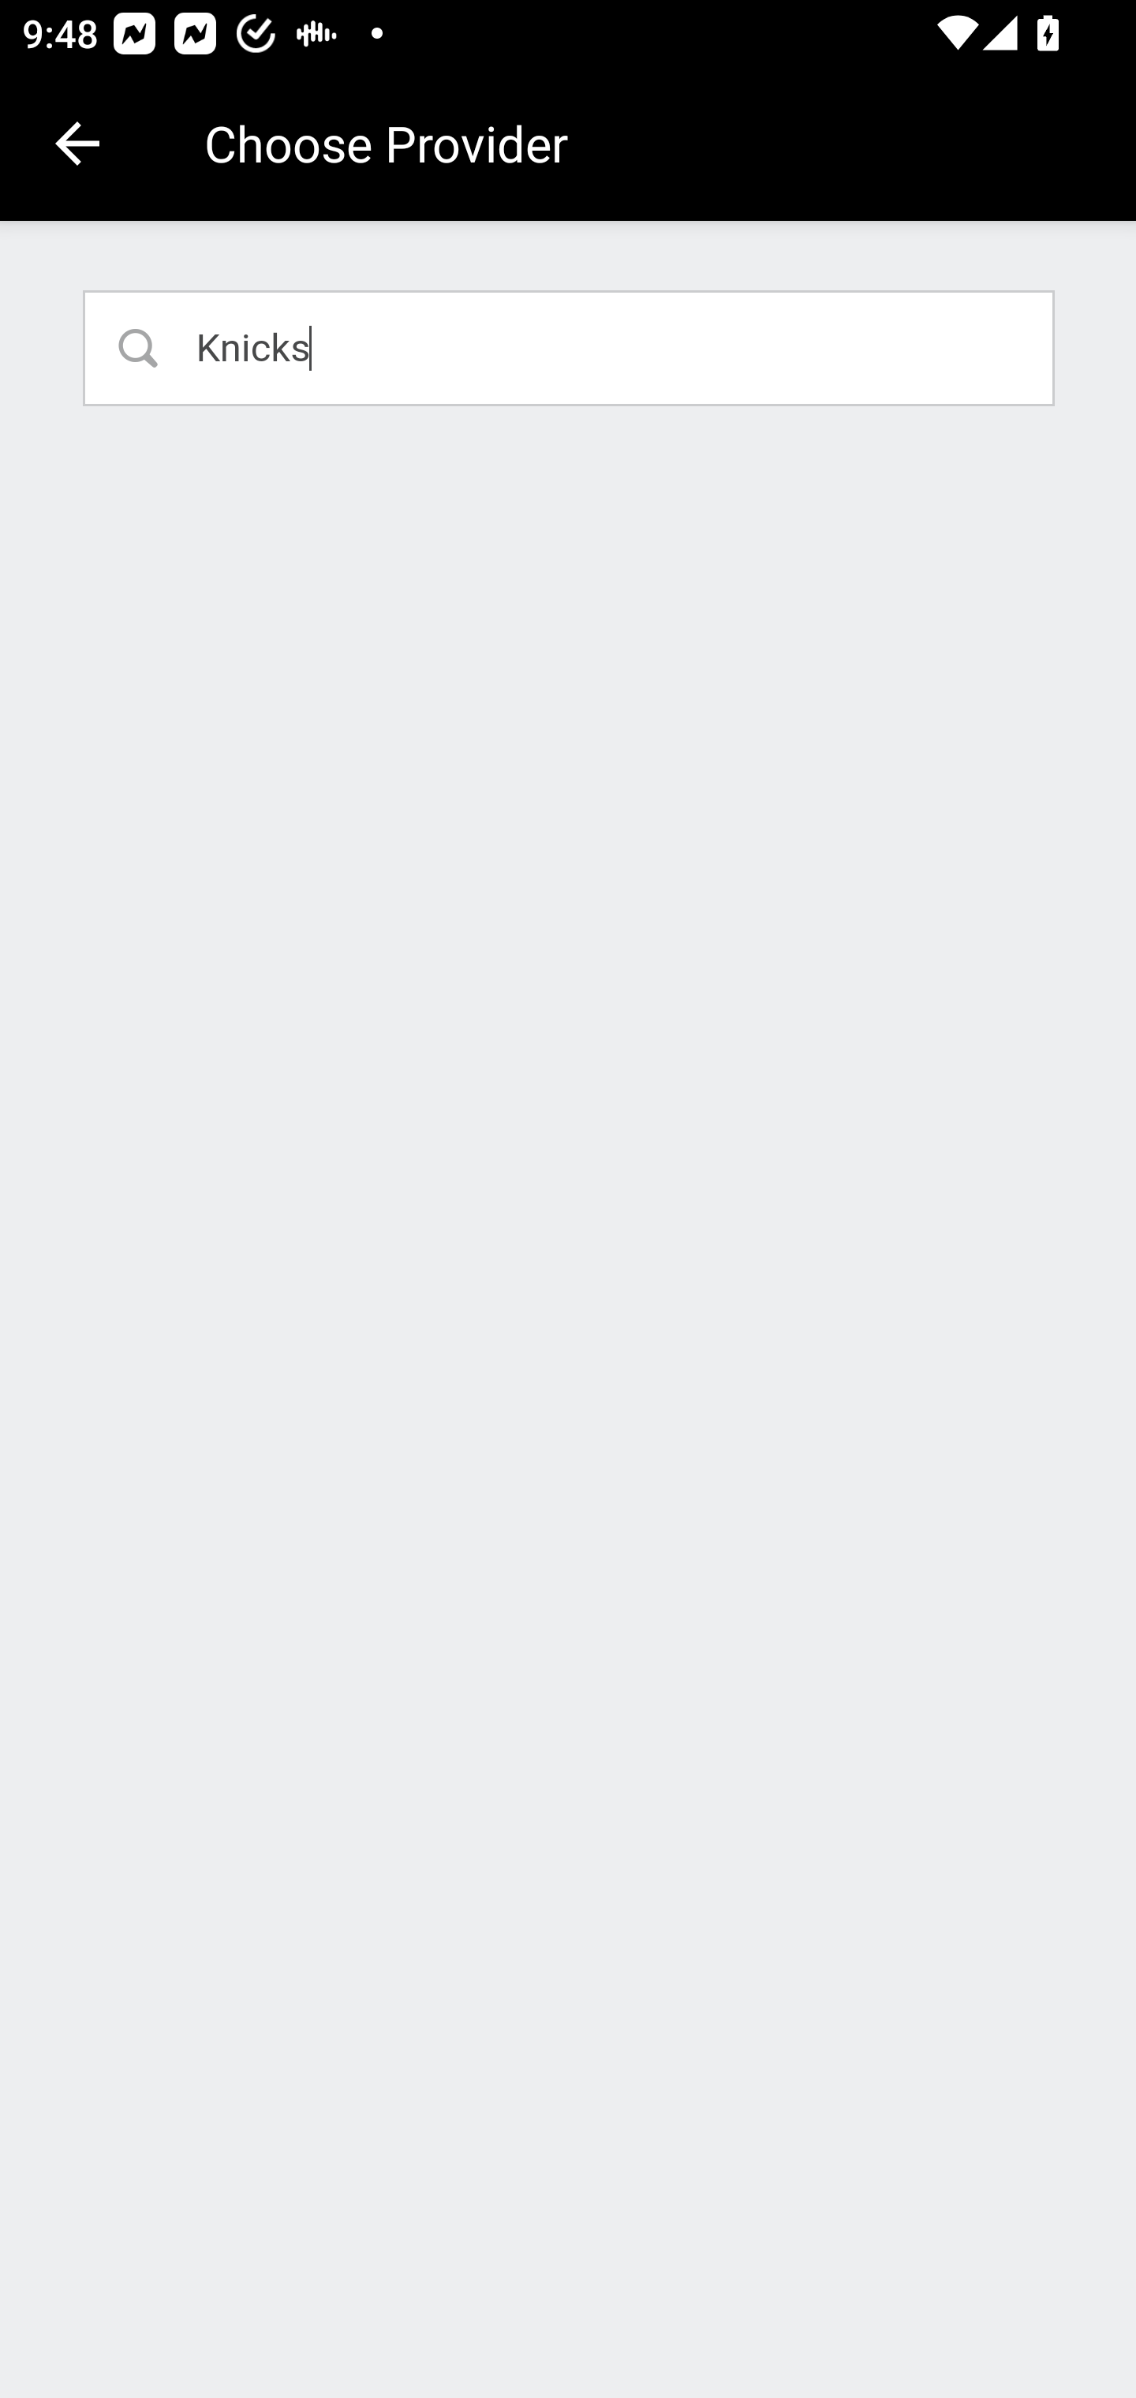  I want to click on Navigate up, so click(77, 144).